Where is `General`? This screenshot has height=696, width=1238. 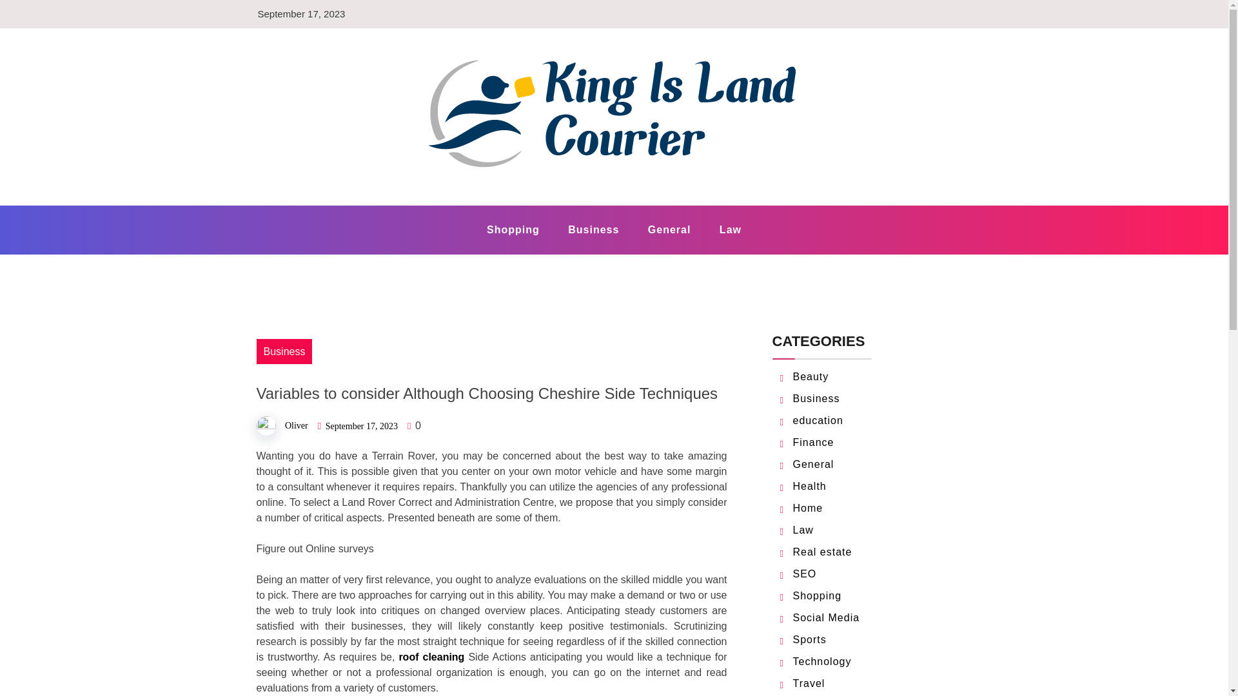 General is located at coordinates (669, 229).